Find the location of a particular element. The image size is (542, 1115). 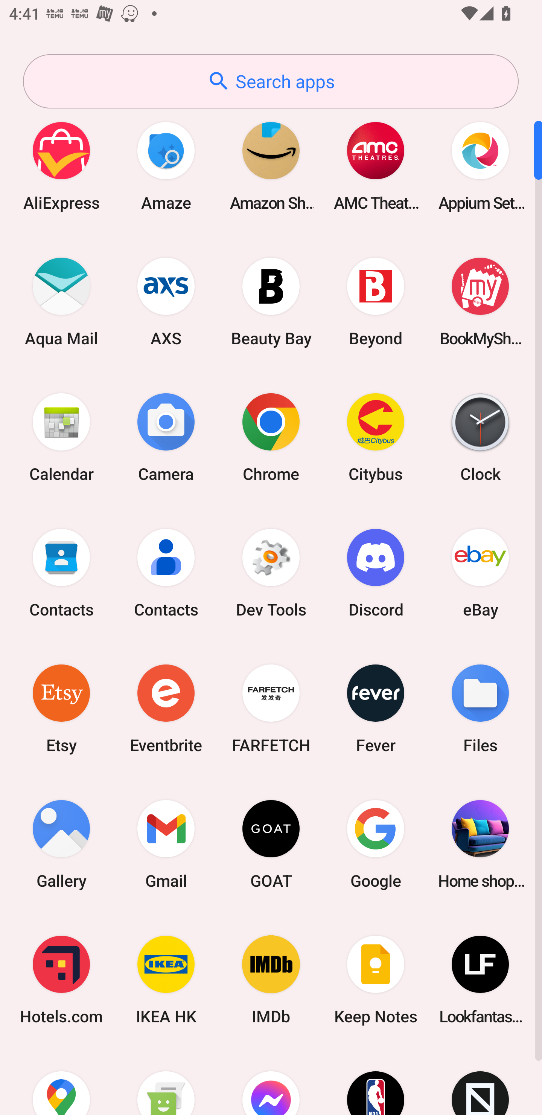

Discord is located at coordinates (376, 573).